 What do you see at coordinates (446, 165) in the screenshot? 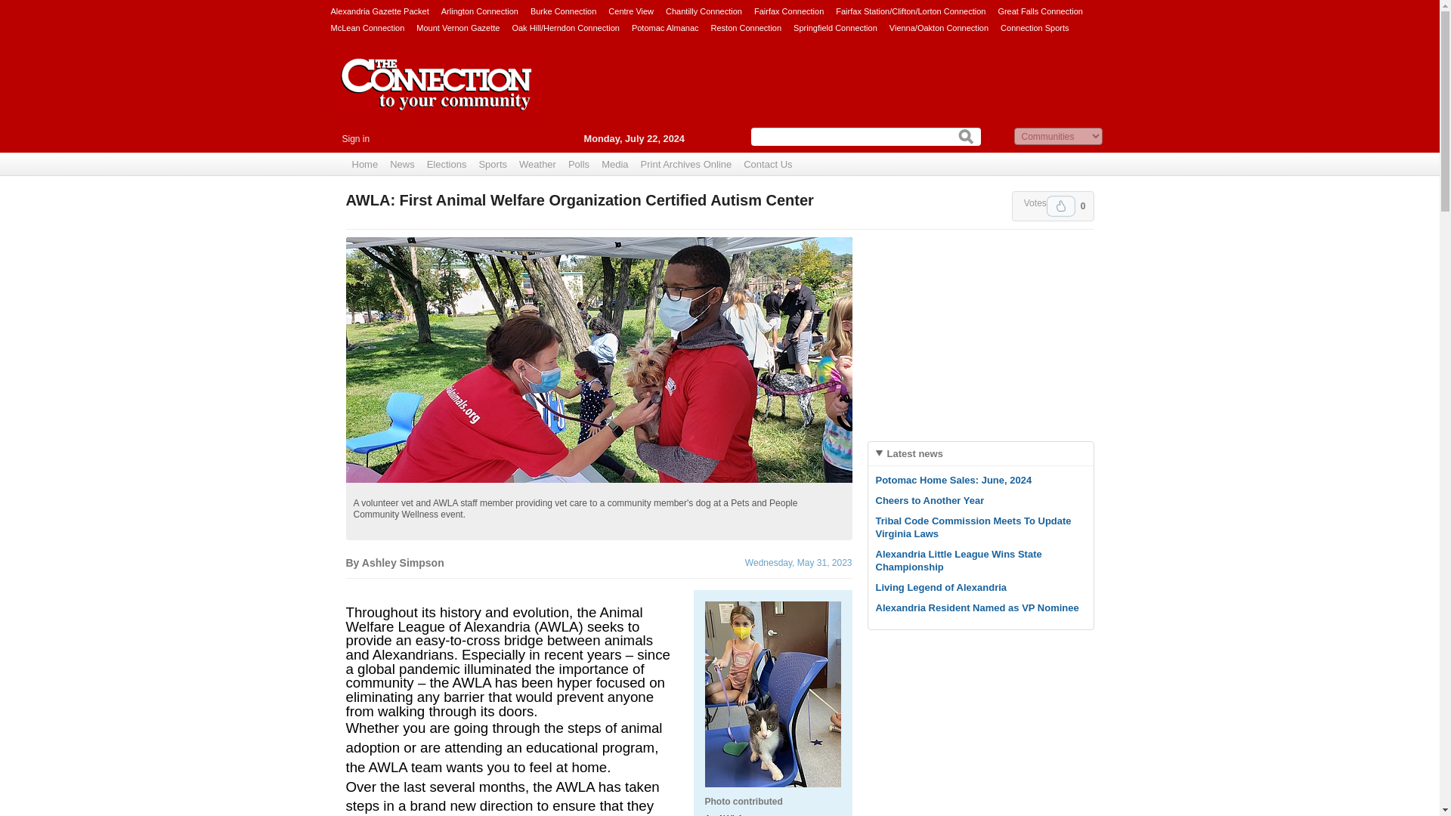
I see `Elections` at bounding box center [446, 165].